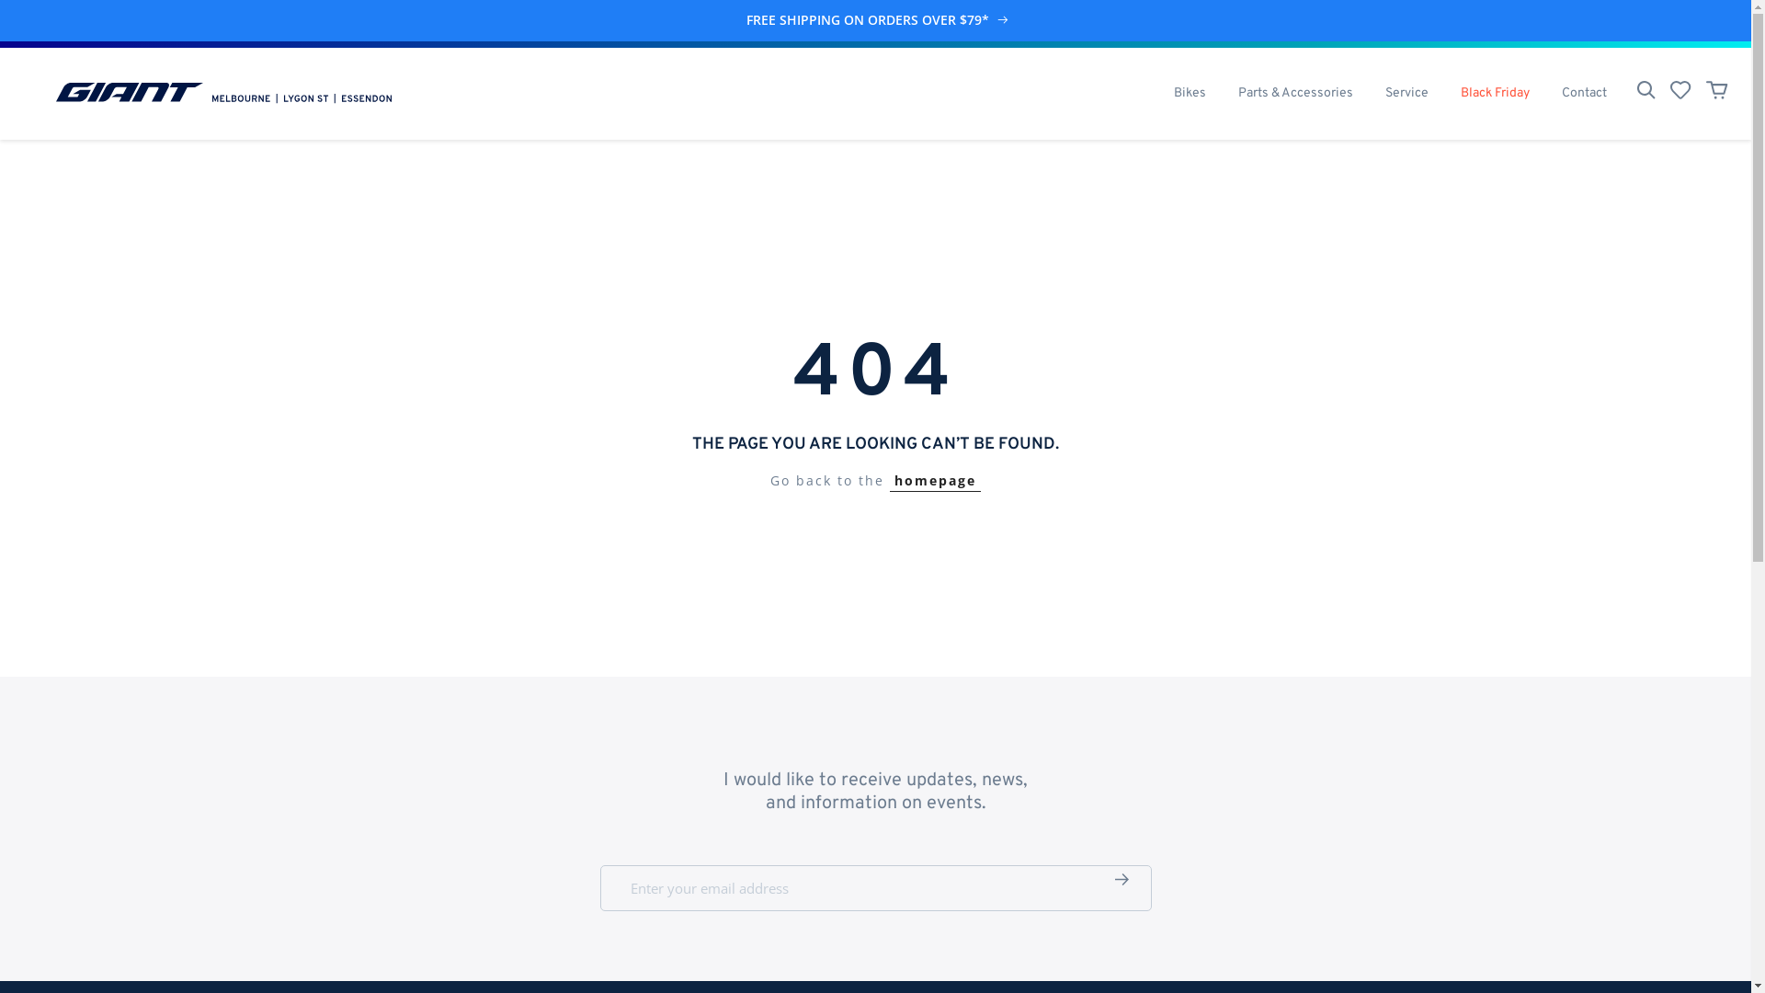 The height and width of the screenshot is (993, 1765). I want to click on Service, so click(1406, 94).